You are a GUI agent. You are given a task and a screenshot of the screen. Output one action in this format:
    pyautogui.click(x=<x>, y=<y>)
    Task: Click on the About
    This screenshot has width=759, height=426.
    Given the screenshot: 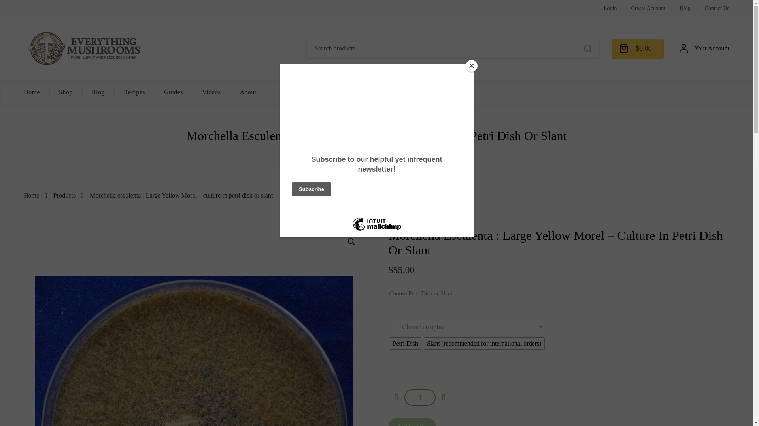 What is the action you would take?
    pyautogui.click(x=248, y=92)
    